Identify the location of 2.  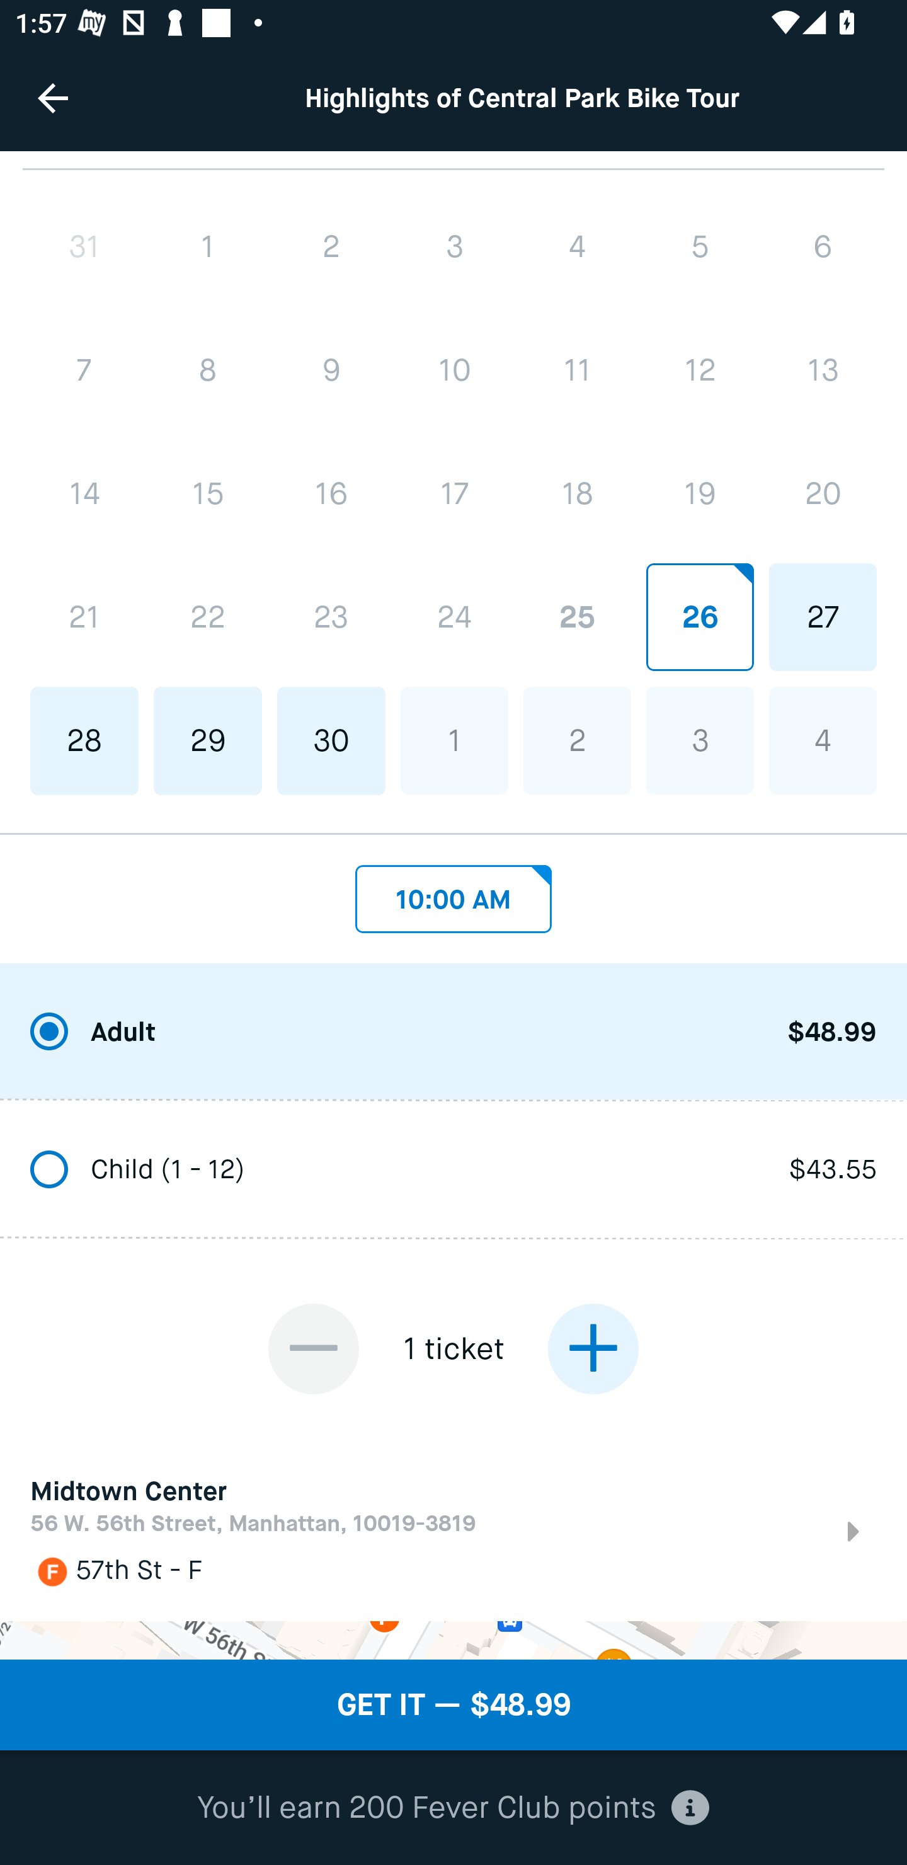
(331, 246).